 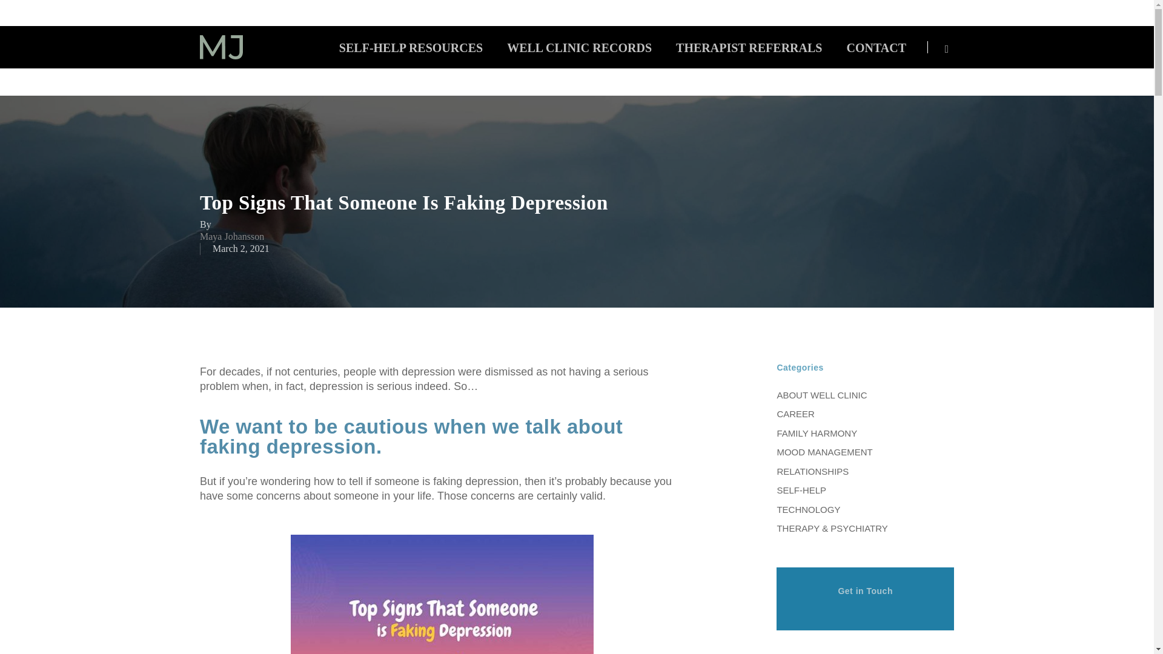 I want to click on Maya Johansson, so click(x=231, y=236).